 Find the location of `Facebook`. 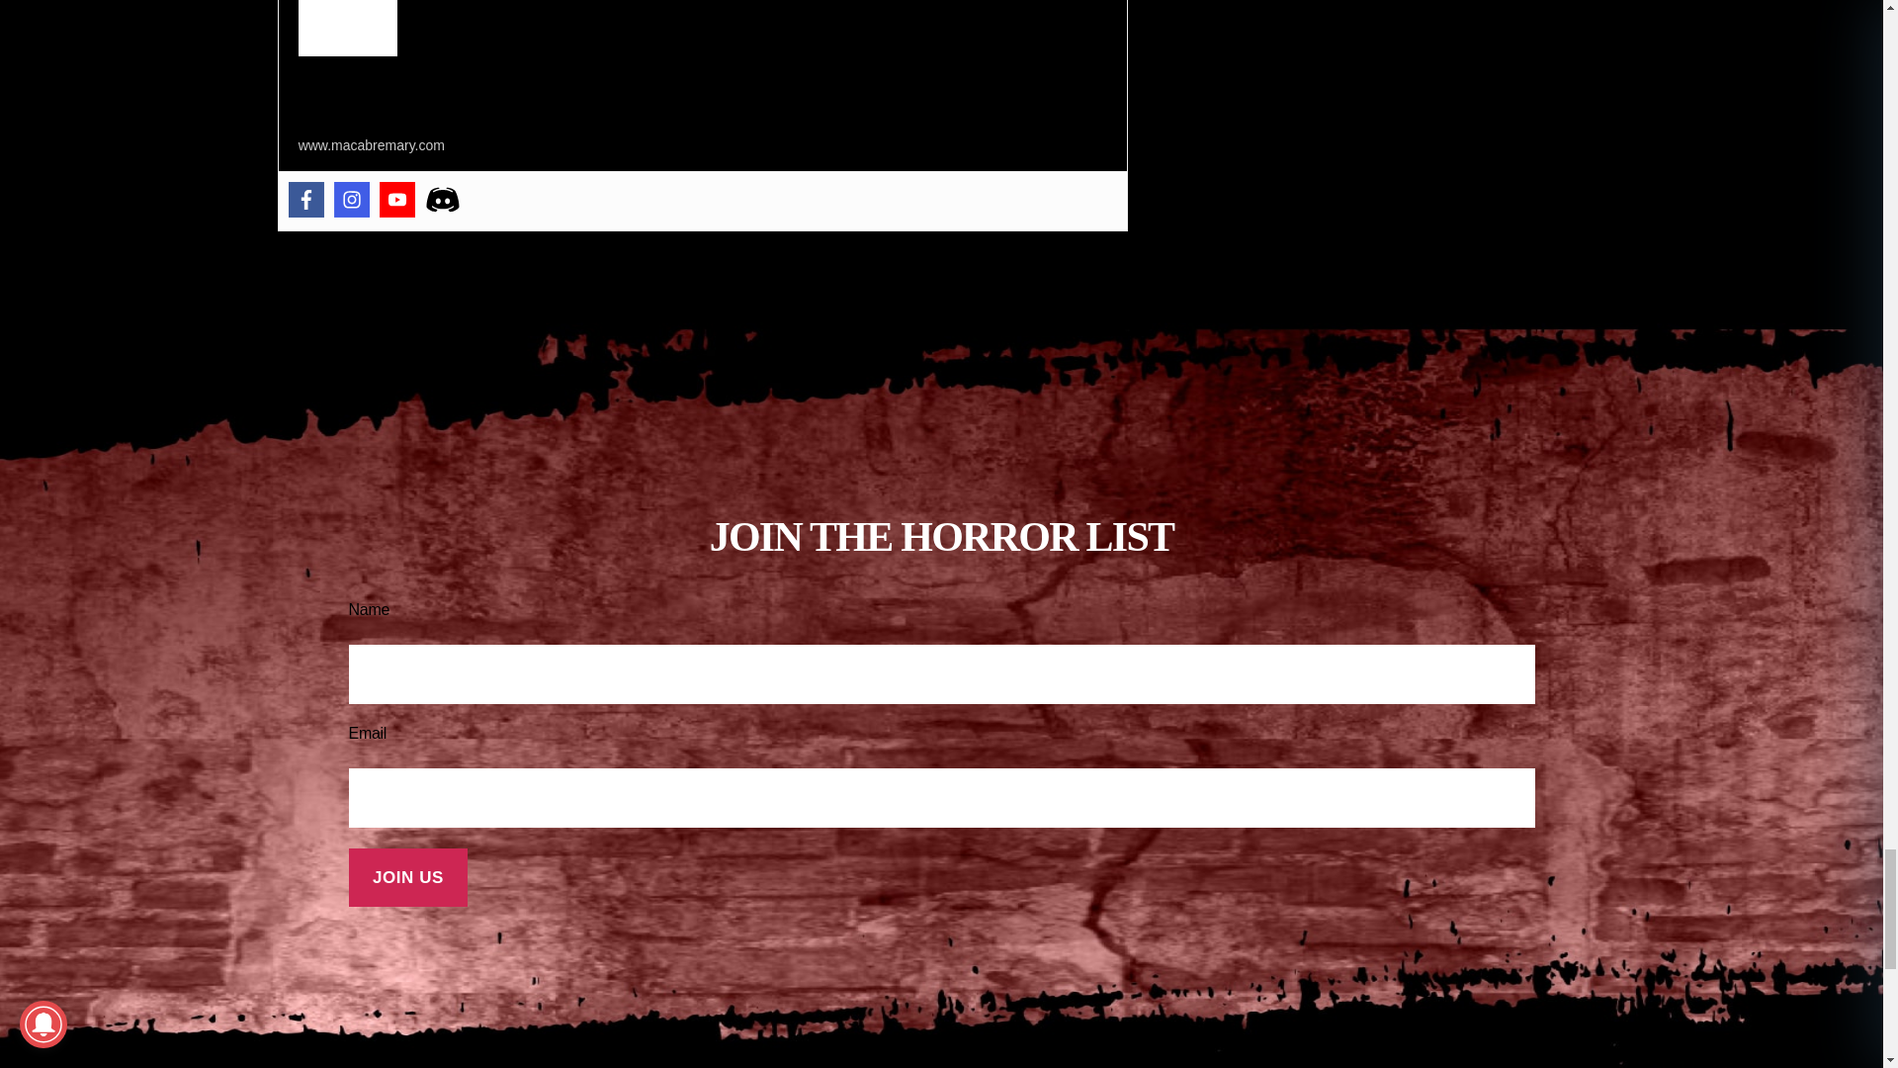

Facebook is located at coordinates (306, 200).